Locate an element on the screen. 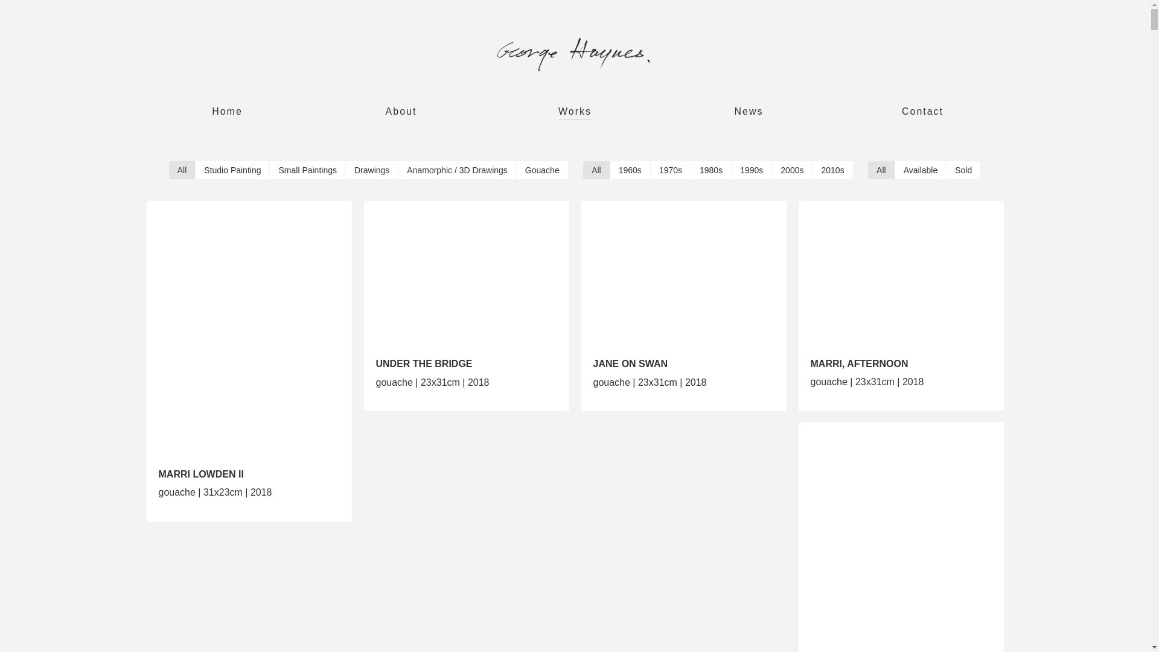 Image resolution: width=1159 pixels, height=652 pixels. All is located at coordinates (596, 170).